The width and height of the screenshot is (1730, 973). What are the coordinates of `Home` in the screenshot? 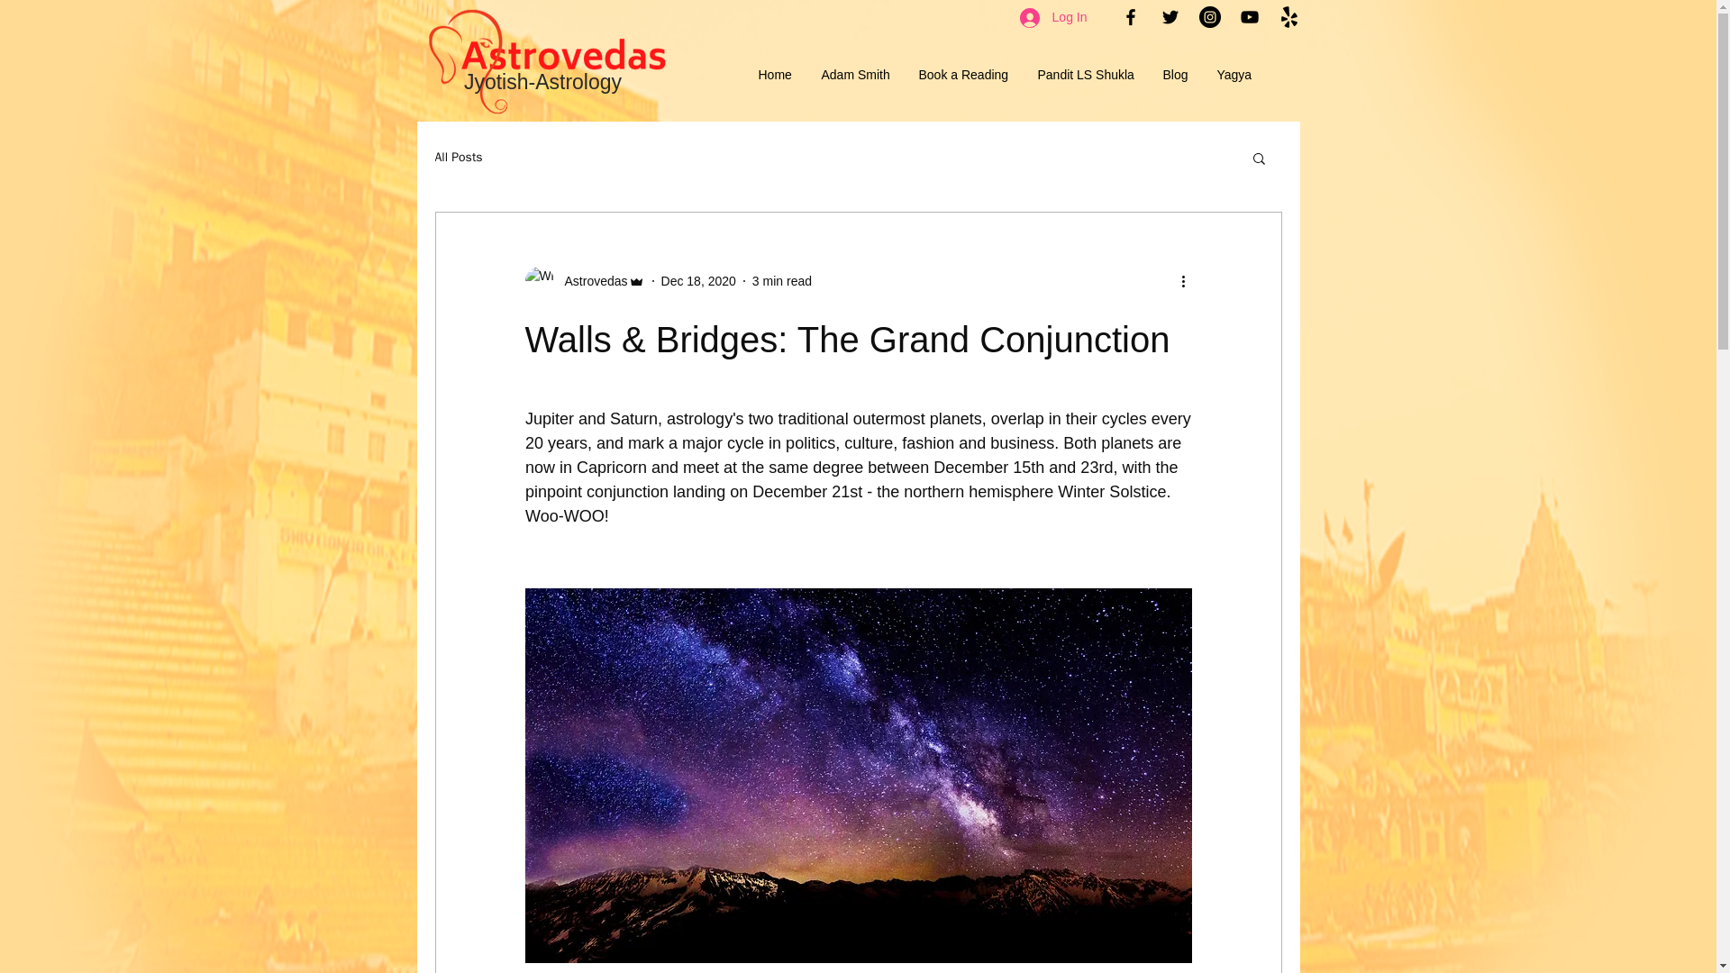 It's located at (775, 75).